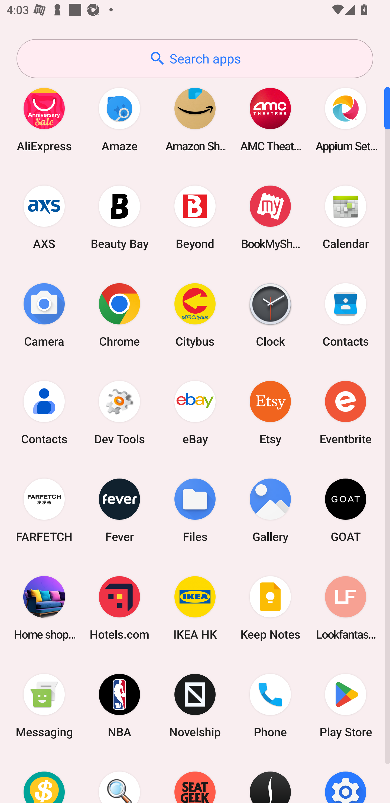  Describe the element at coordinates (195, 412) in the screenshot. I see `eBay` at that location.